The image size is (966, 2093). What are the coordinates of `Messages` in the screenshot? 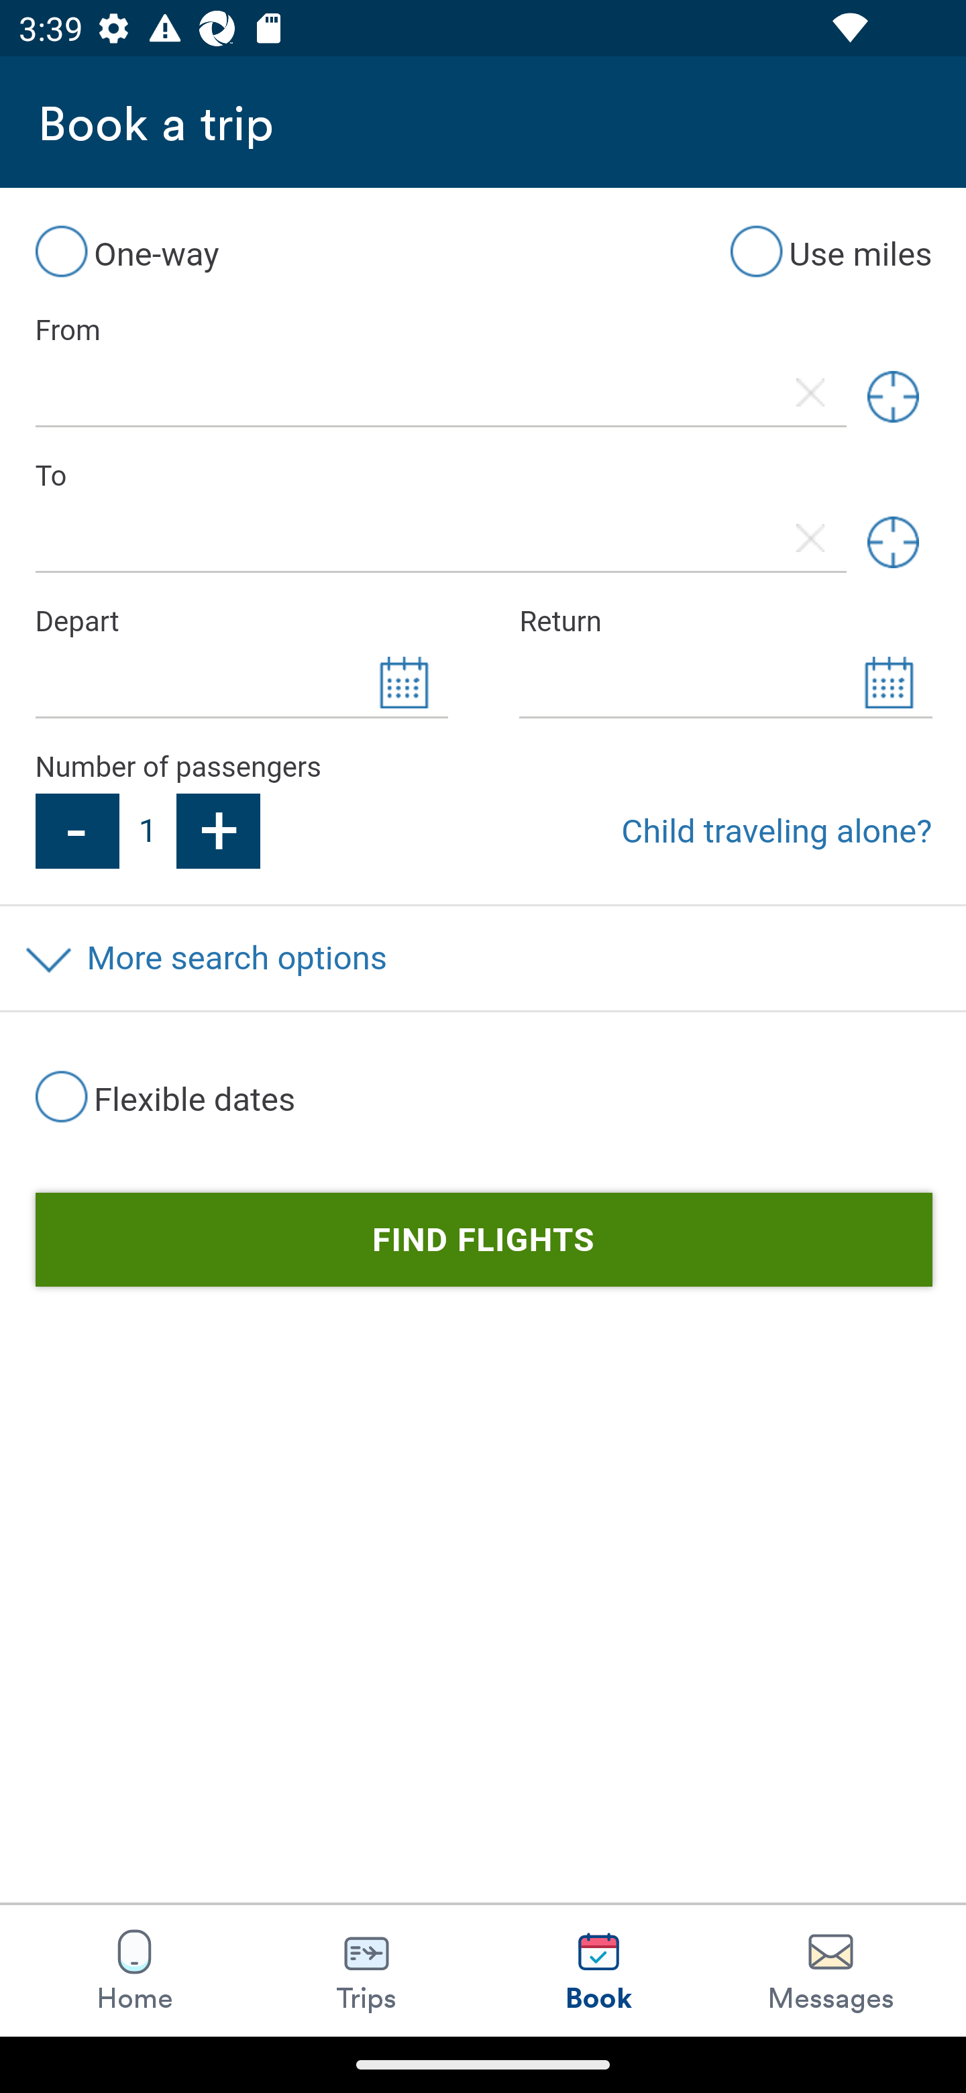 It's located at (830, 1970).